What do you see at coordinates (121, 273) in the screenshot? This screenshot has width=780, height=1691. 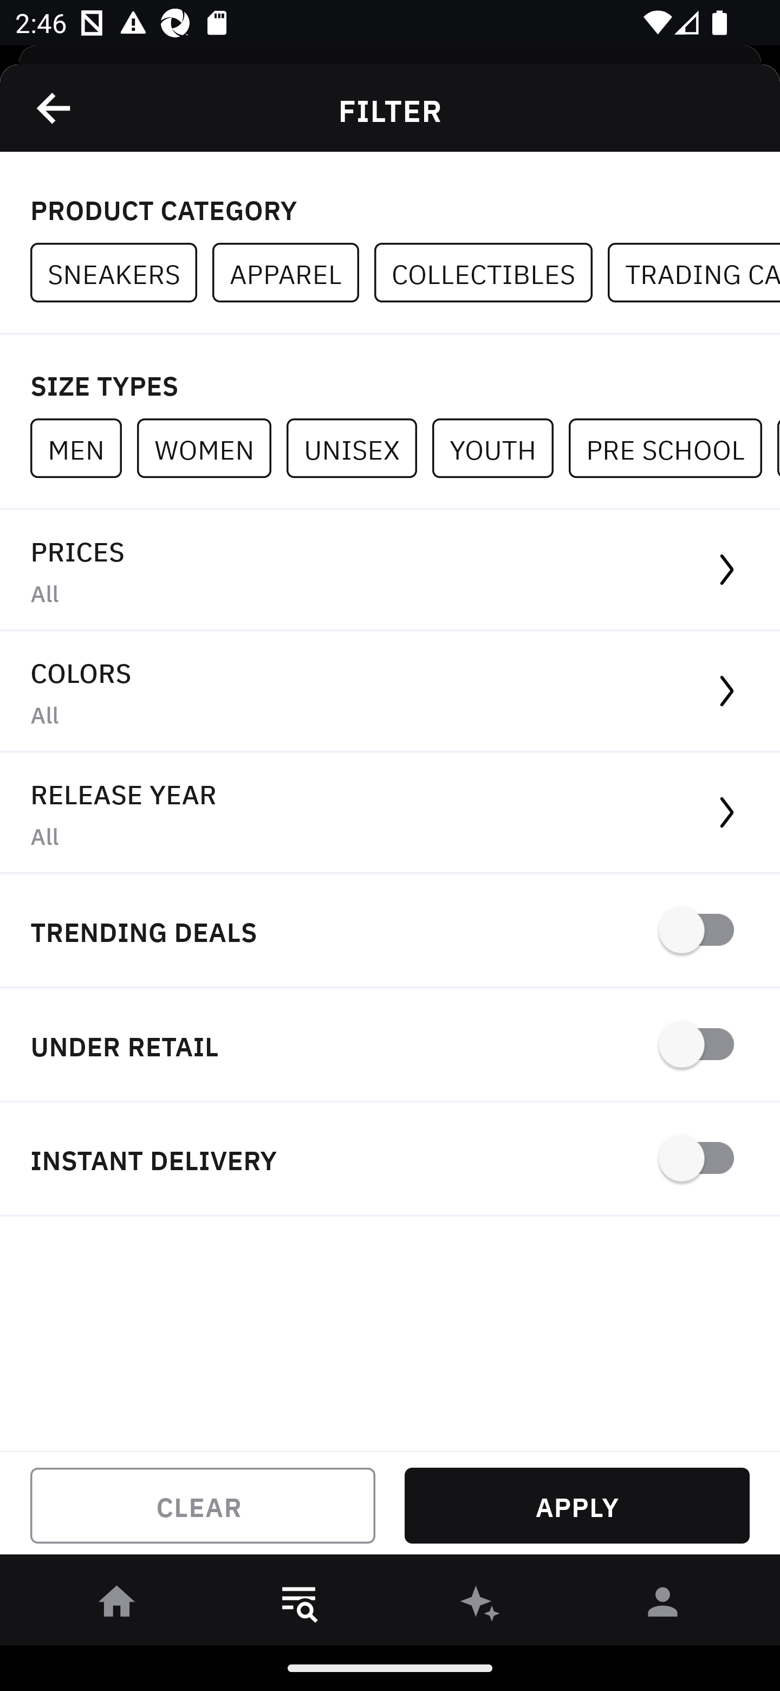 I see `SNEAKERS` at bounding box center [121, 273].